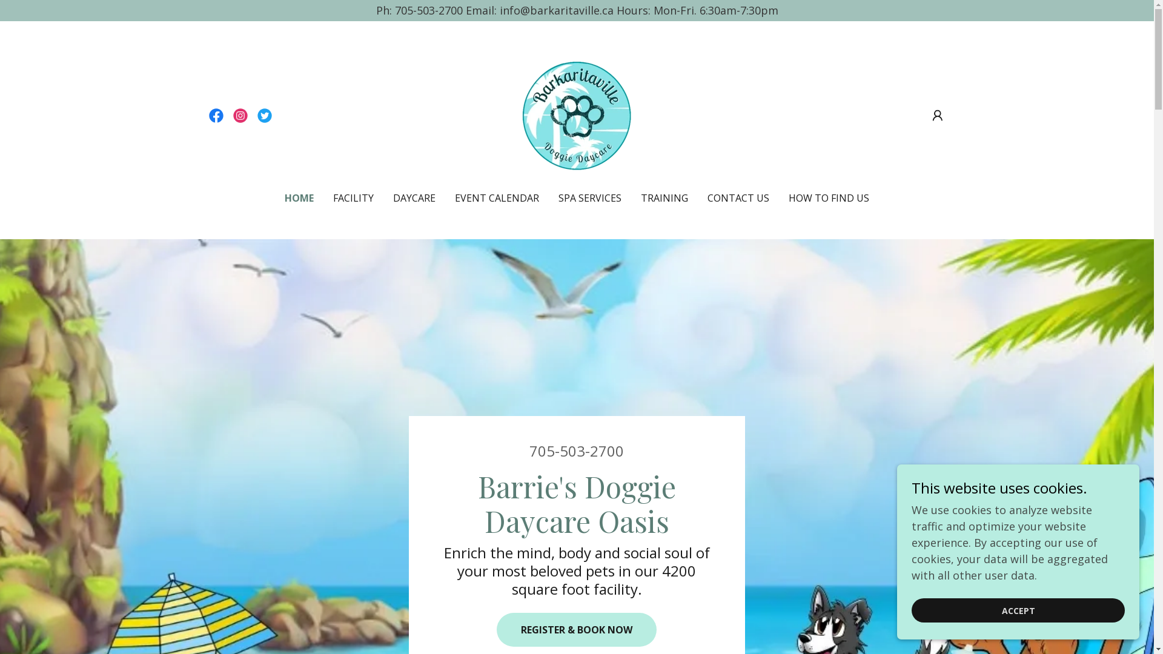 Image resolution: width=1163 pixels, height=654 pixels. Describe the element at coordinates (664, 198) in the screenshot. I see `TRAINING` at that location.